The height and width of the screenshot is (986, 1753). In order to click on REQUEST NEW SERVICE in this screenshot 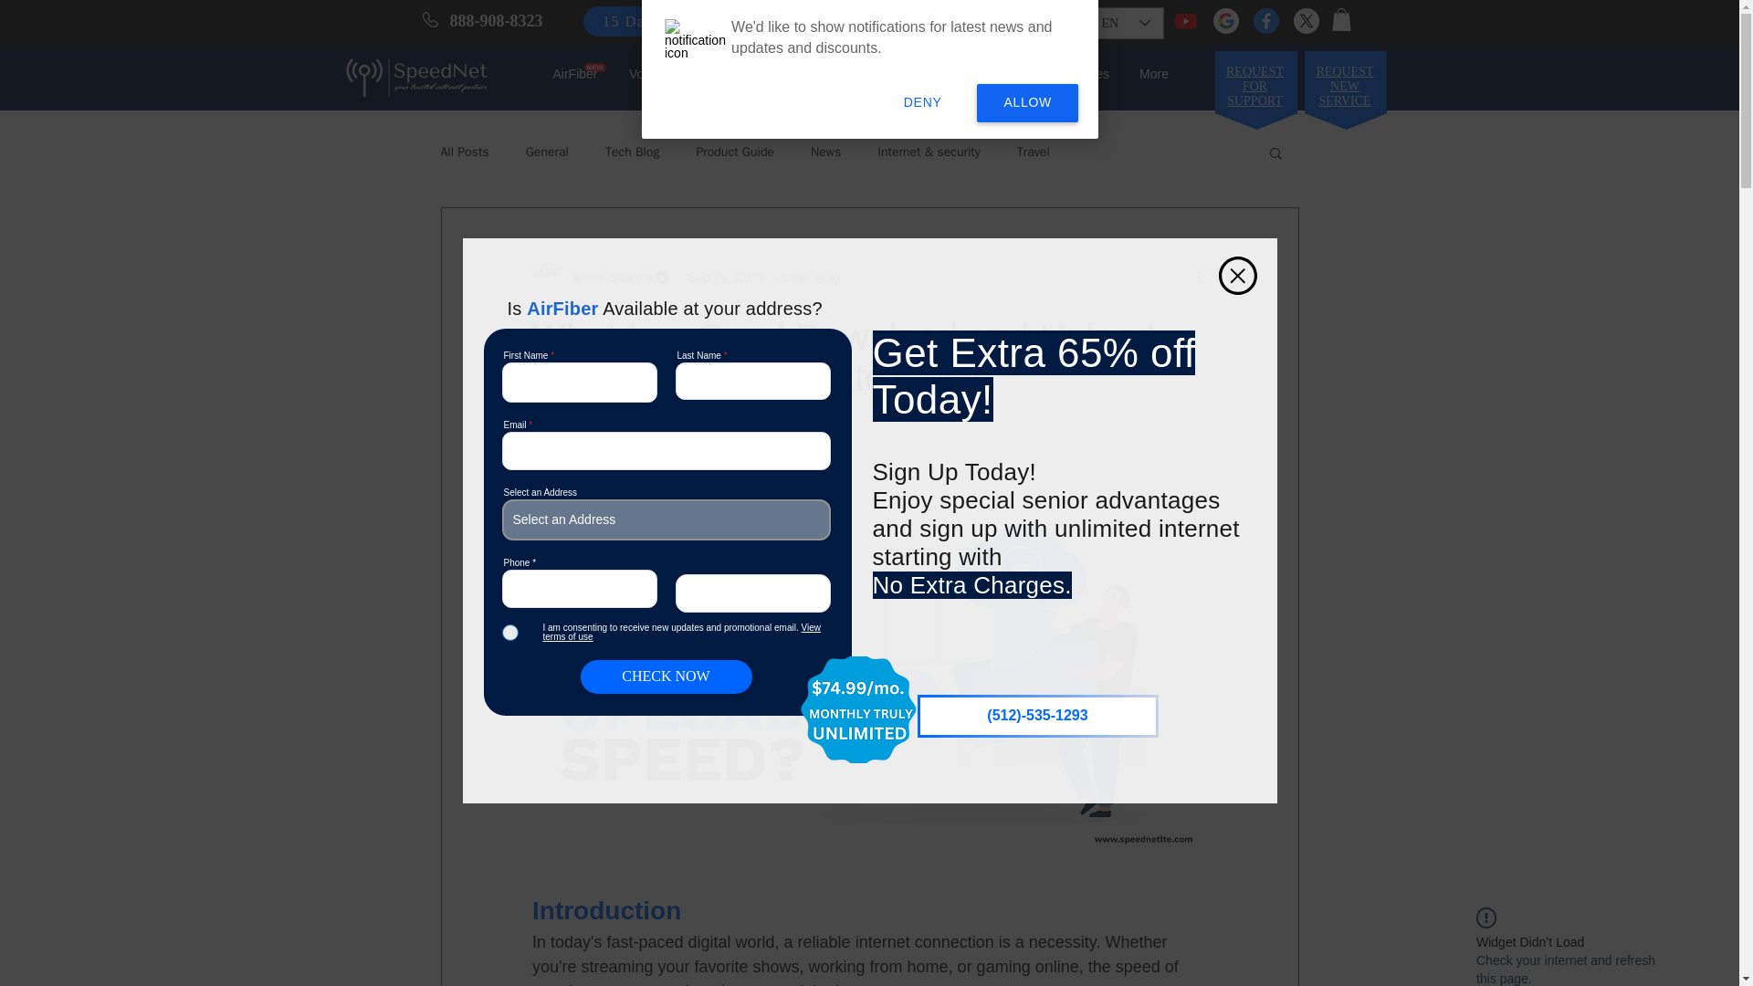, I will do `click(1345, 86)`.